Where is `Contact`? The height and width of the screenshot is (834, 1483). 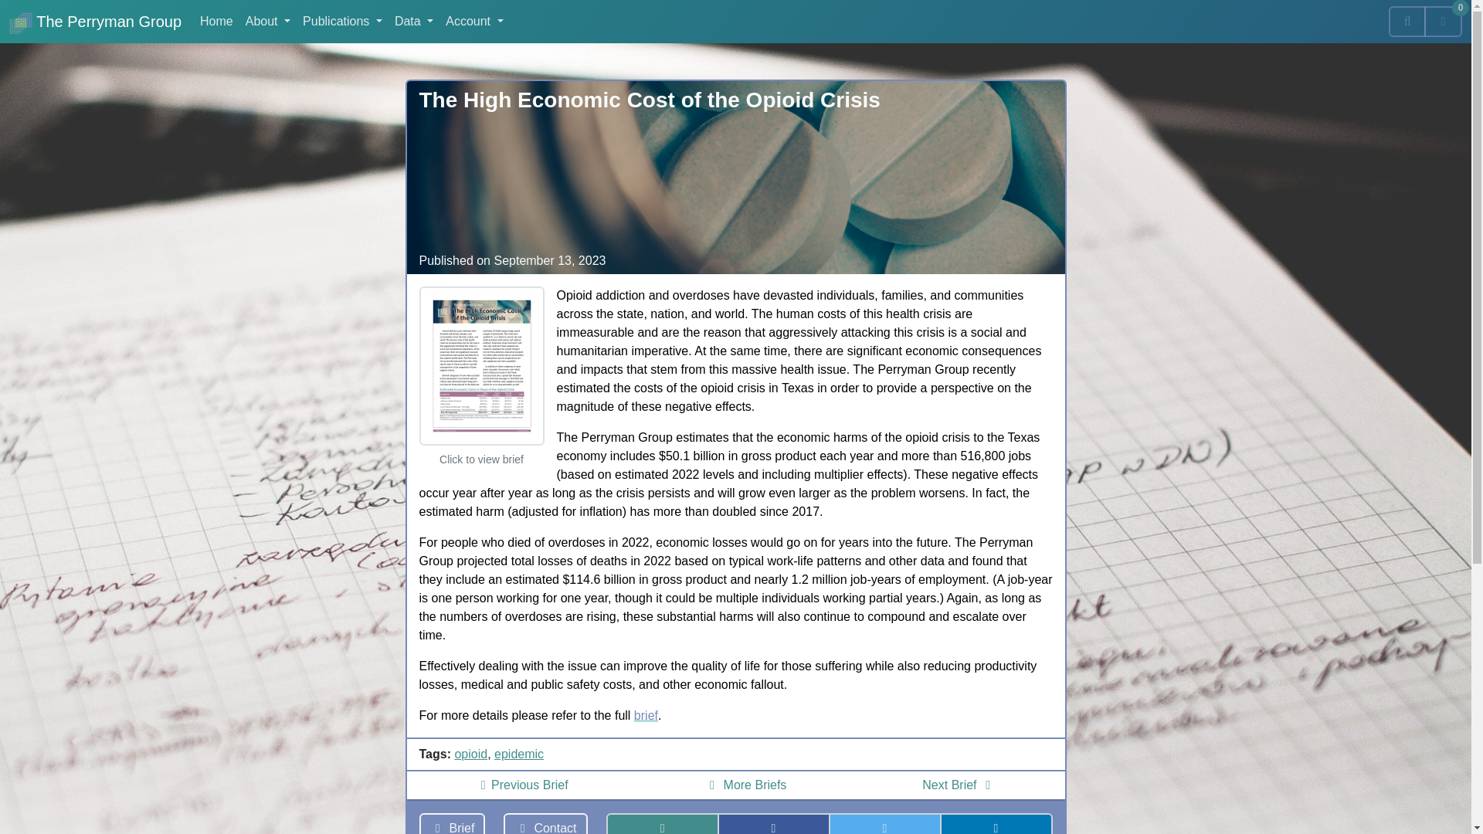 Contact is located at coordinates (545, 823).